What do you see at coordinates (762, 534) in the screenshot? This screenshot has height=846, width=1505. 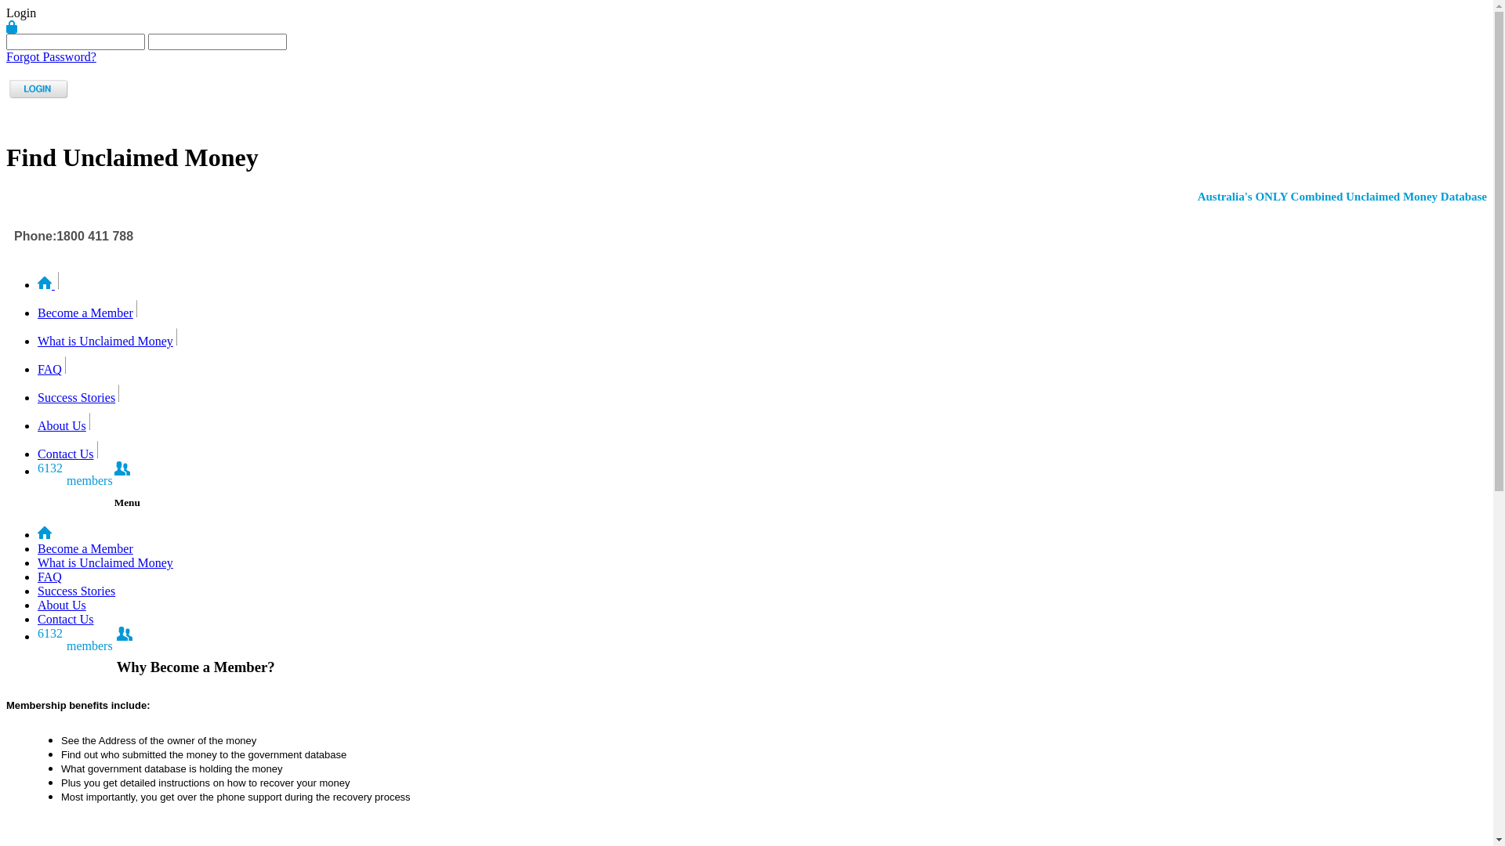 I see `0` at bounding box center [762, 534].